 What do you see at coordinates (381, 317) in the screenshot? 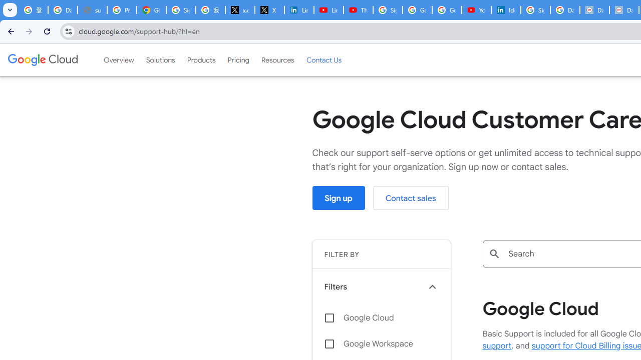
I see `Google Cloud` at bounding box center [381, 317].